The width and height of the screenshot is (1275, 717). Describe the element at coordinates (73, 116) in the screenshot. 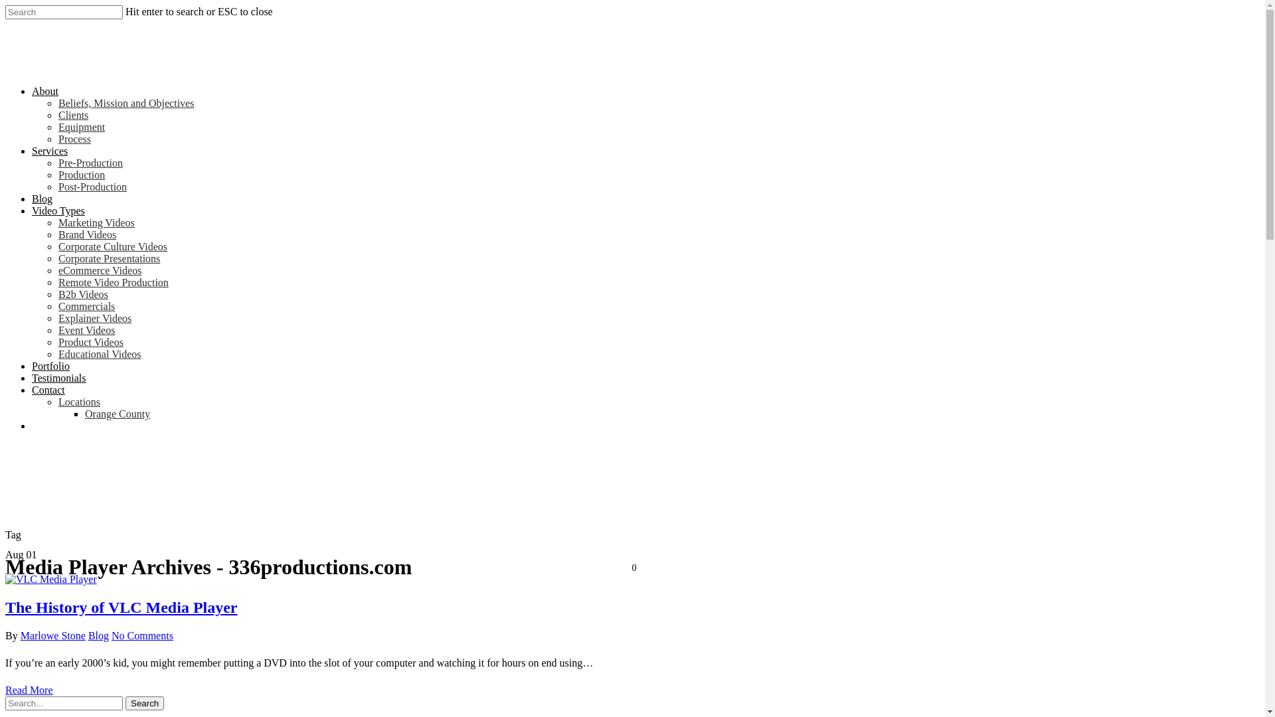

I see `Clients` at that location.